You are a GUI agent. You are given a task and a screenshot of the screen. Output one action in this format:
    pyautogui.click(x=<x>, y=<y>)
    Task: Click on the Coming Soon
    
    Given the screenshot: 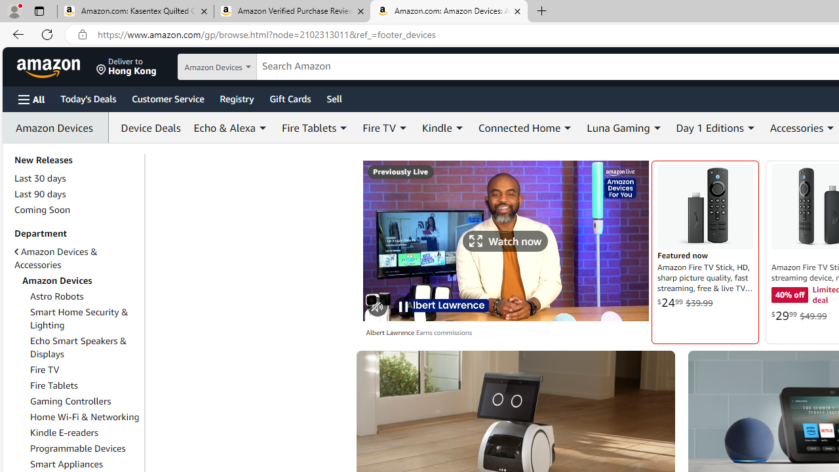 What is the action you would take?
    pyautogui.click(x=42, y=210)
    